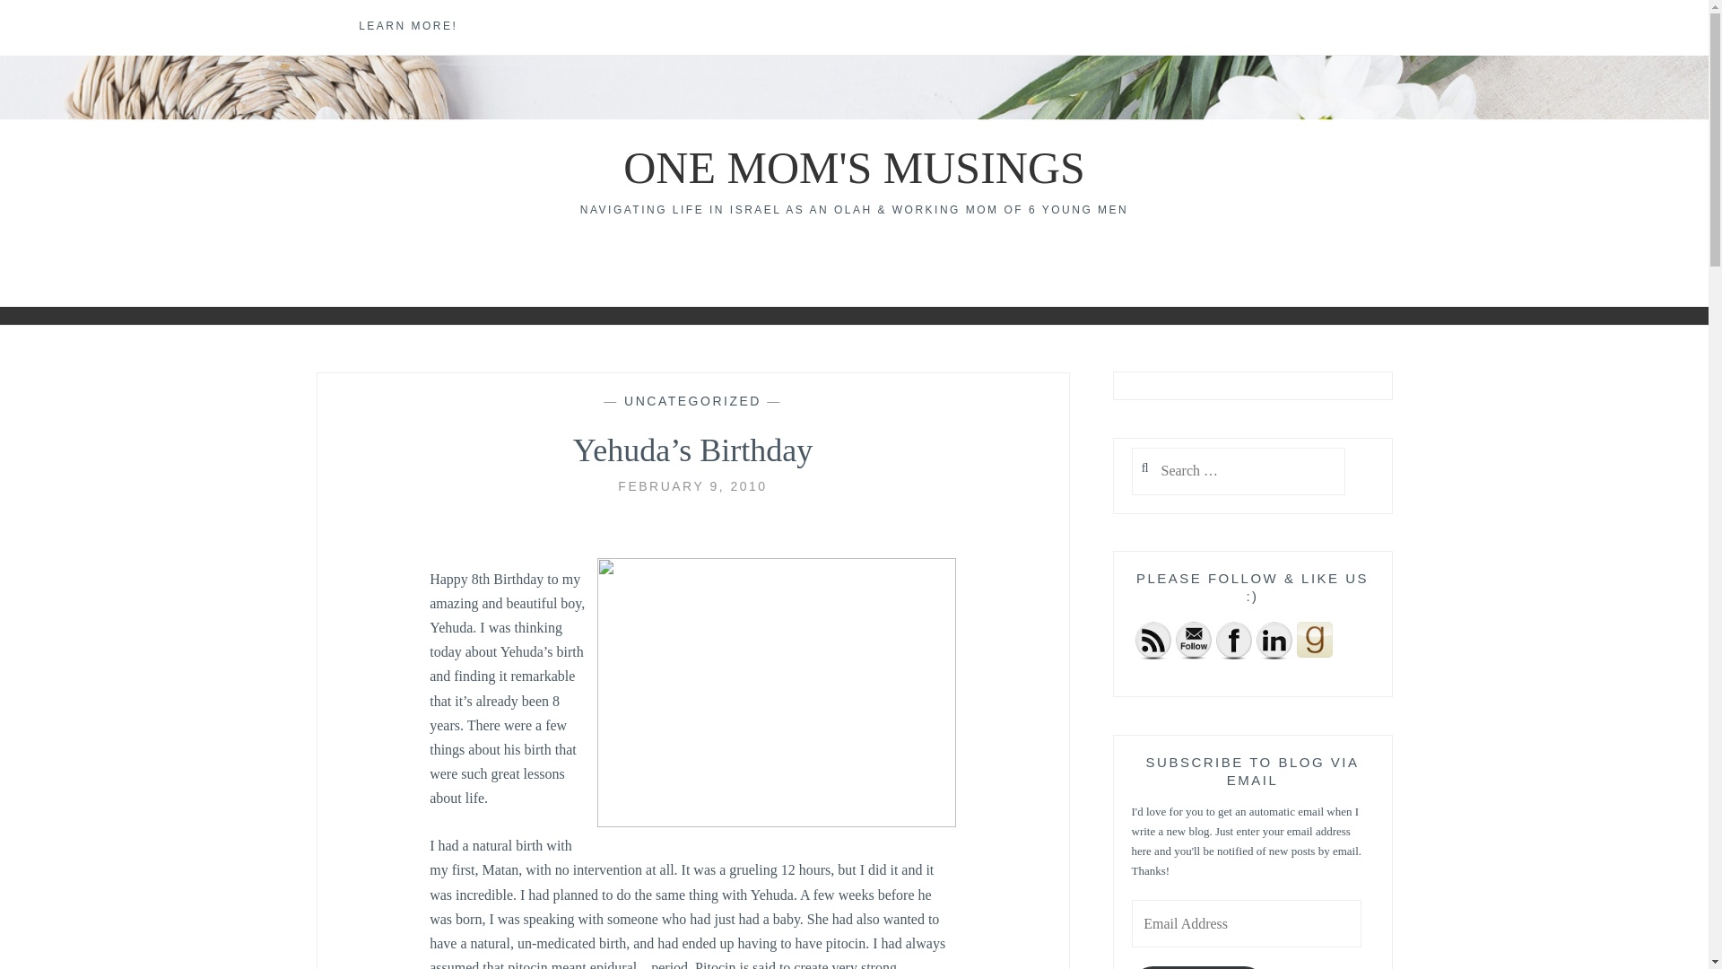 The height and width of the screenshot is (969, 1722). Describe the element at coordinates (1198, 967) in the screenshot. I see `SUBSCRIBE` at that location.